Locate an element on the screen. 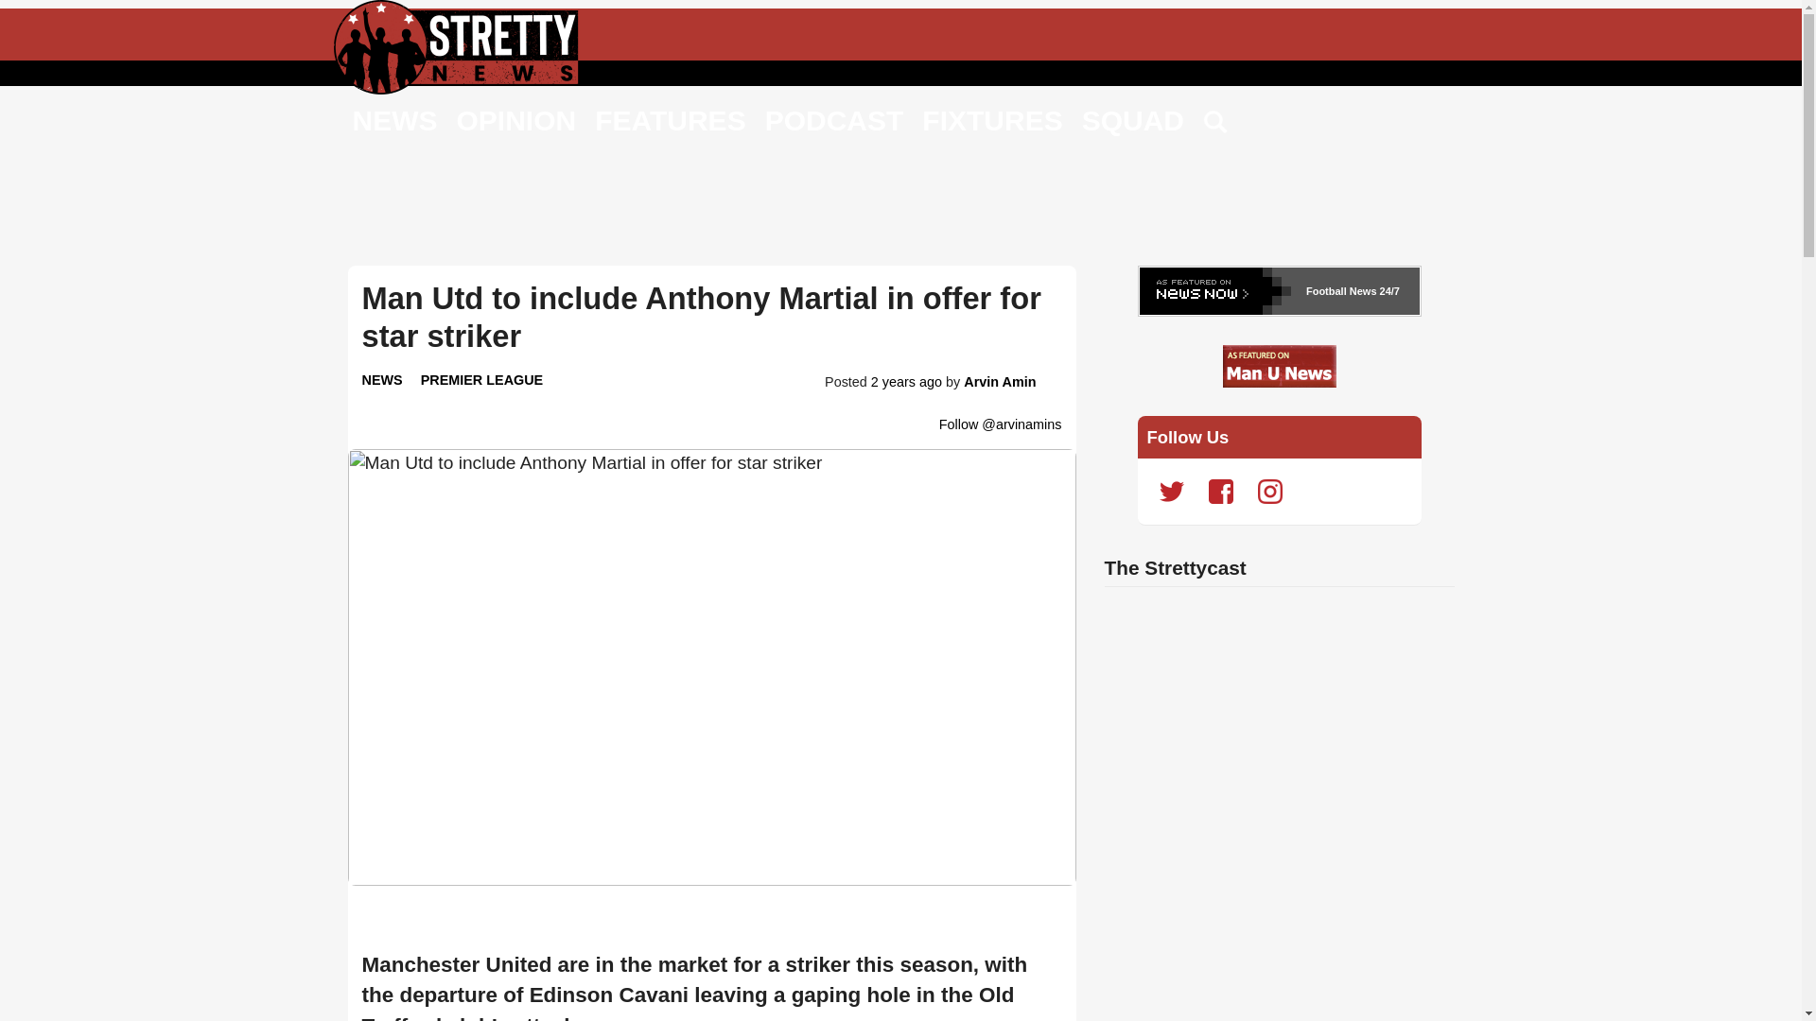 The width and height of the screenshot is (1816, 1021). Search is located at coordinates (1216, 123).